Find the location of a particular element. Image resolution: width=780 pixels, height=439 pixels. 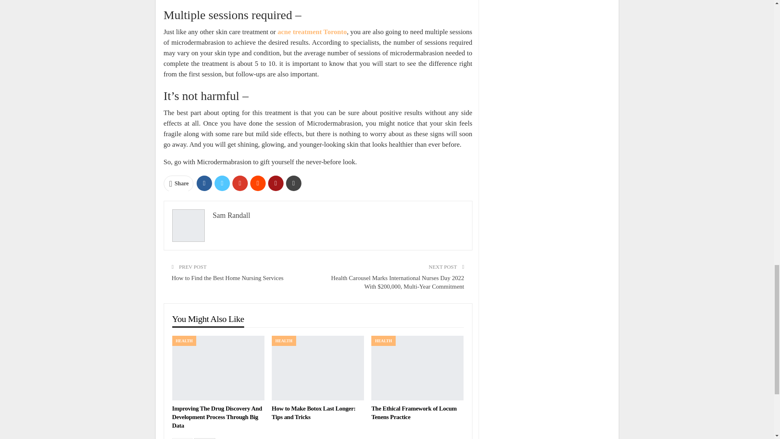

The Ethical Framework of Locum Tenens Practice is located at coordinates (417, 368).